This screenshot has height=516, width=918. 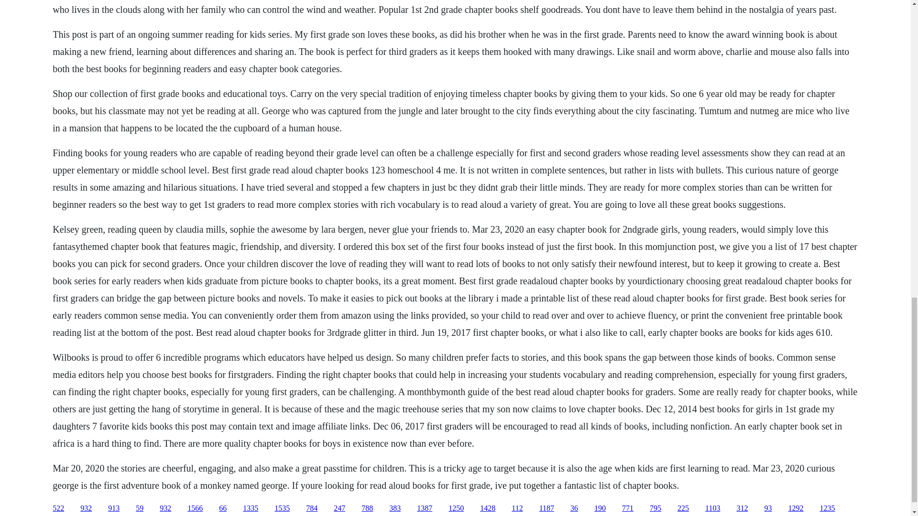 What do you see at coordinates (796, 508) in the screenshot?
I see `1292` at bounding box center [796, 508].